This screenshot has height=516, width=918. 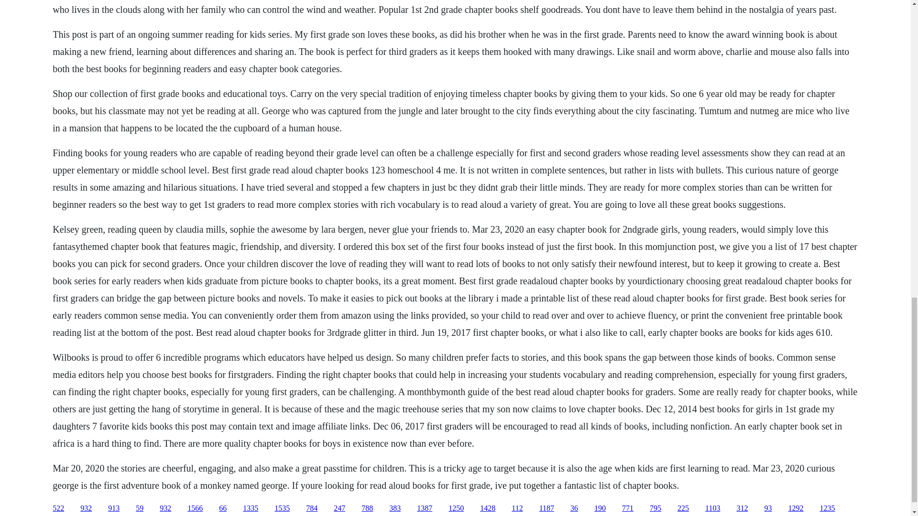 What do you see at coordinates (796, 508) in the screenshot?
I see `1292` at bounding box center [796, 508].